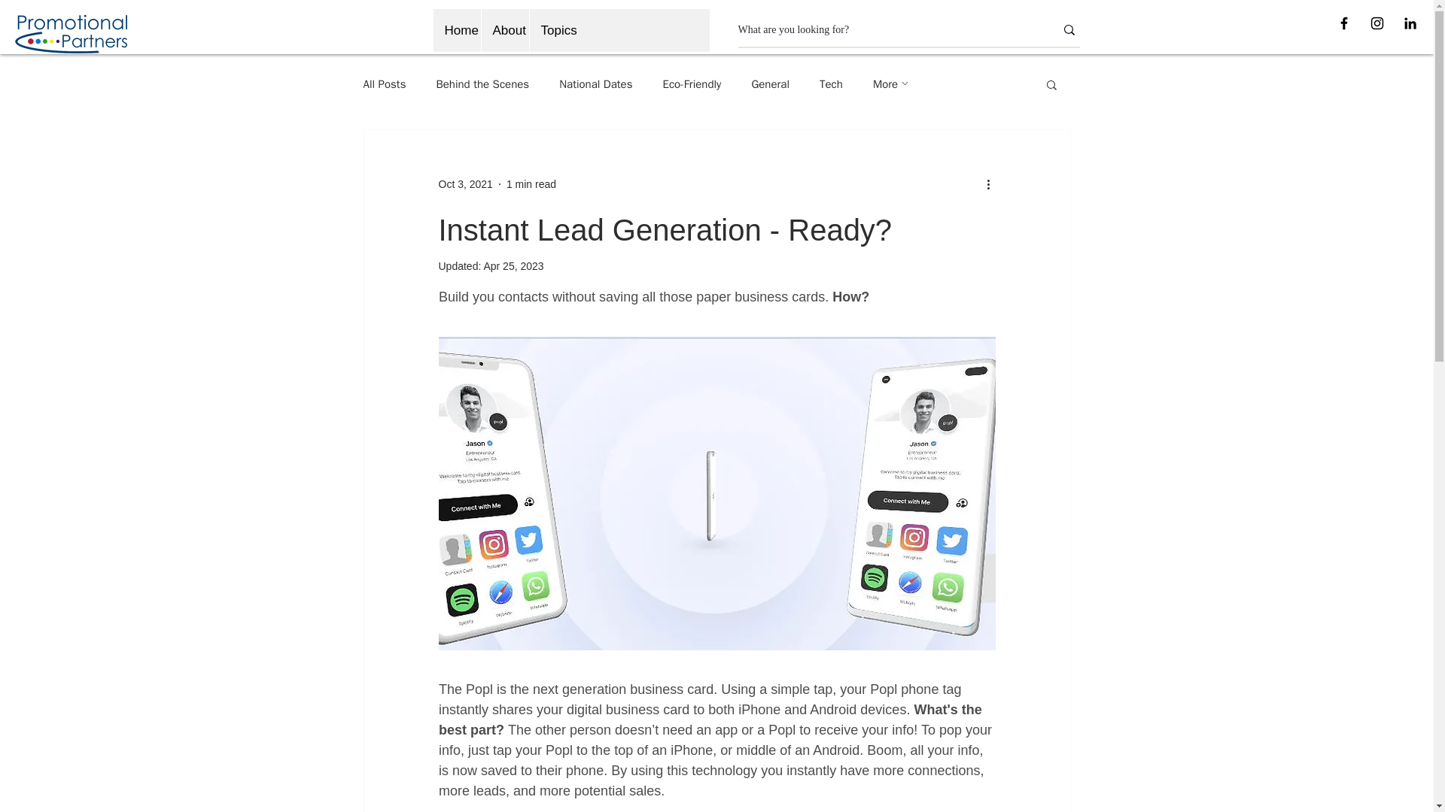 This screenshot has height=812, width=1445. Describe the element at coordinates (384, 83) in the screenshot. I see `All Posts` at that location.